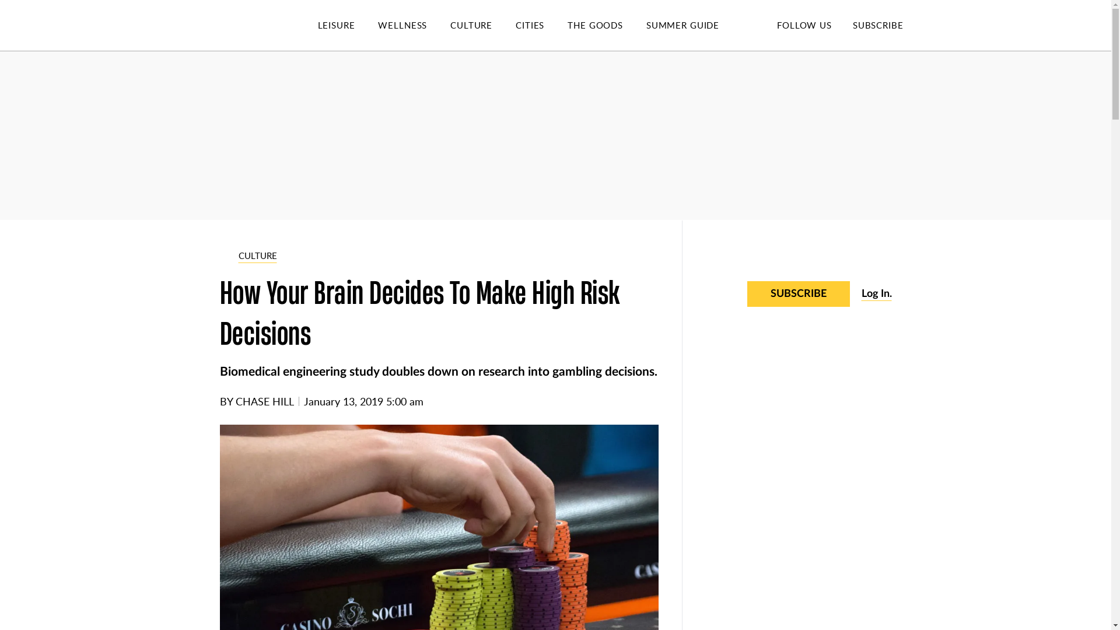 Image resolution: width=1120 pixels, height=630 pixels. What do you see at coordinates (607, 26) in the screenshot?
I see `THE GOODS` at bounding box center [607, 26].